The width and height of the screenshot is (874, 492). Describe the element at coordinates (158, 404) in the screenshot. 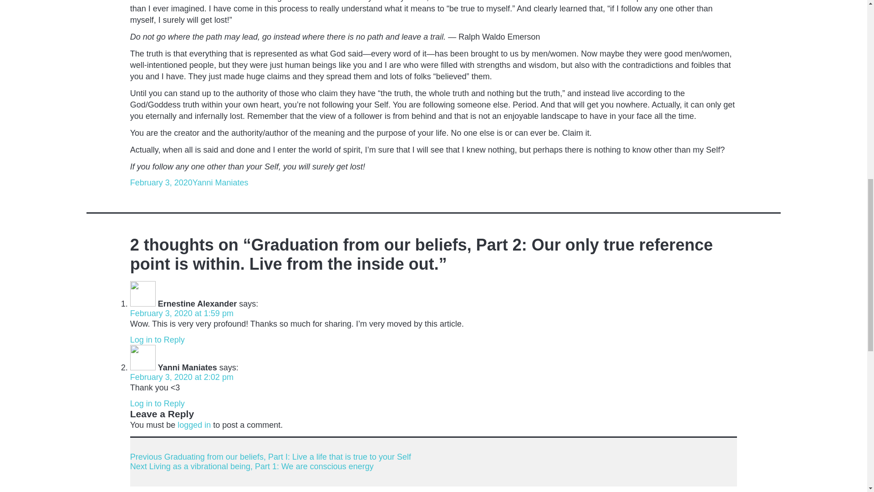

I see `Log in to Reply` at that location.